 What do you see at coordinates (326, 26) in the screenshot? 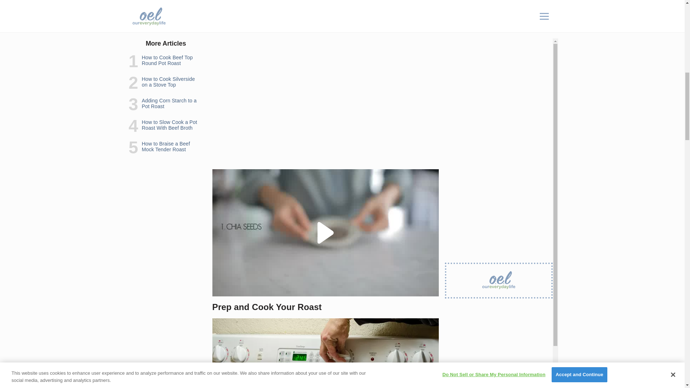
I see `3rd party ad content` at bounding box center [326, 26].